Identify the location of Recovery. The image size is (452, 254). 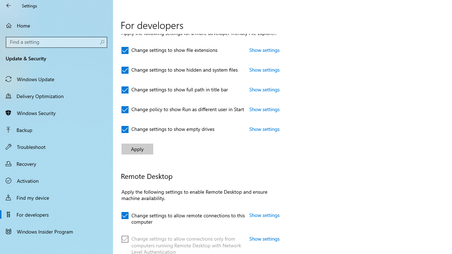
(56, 164).